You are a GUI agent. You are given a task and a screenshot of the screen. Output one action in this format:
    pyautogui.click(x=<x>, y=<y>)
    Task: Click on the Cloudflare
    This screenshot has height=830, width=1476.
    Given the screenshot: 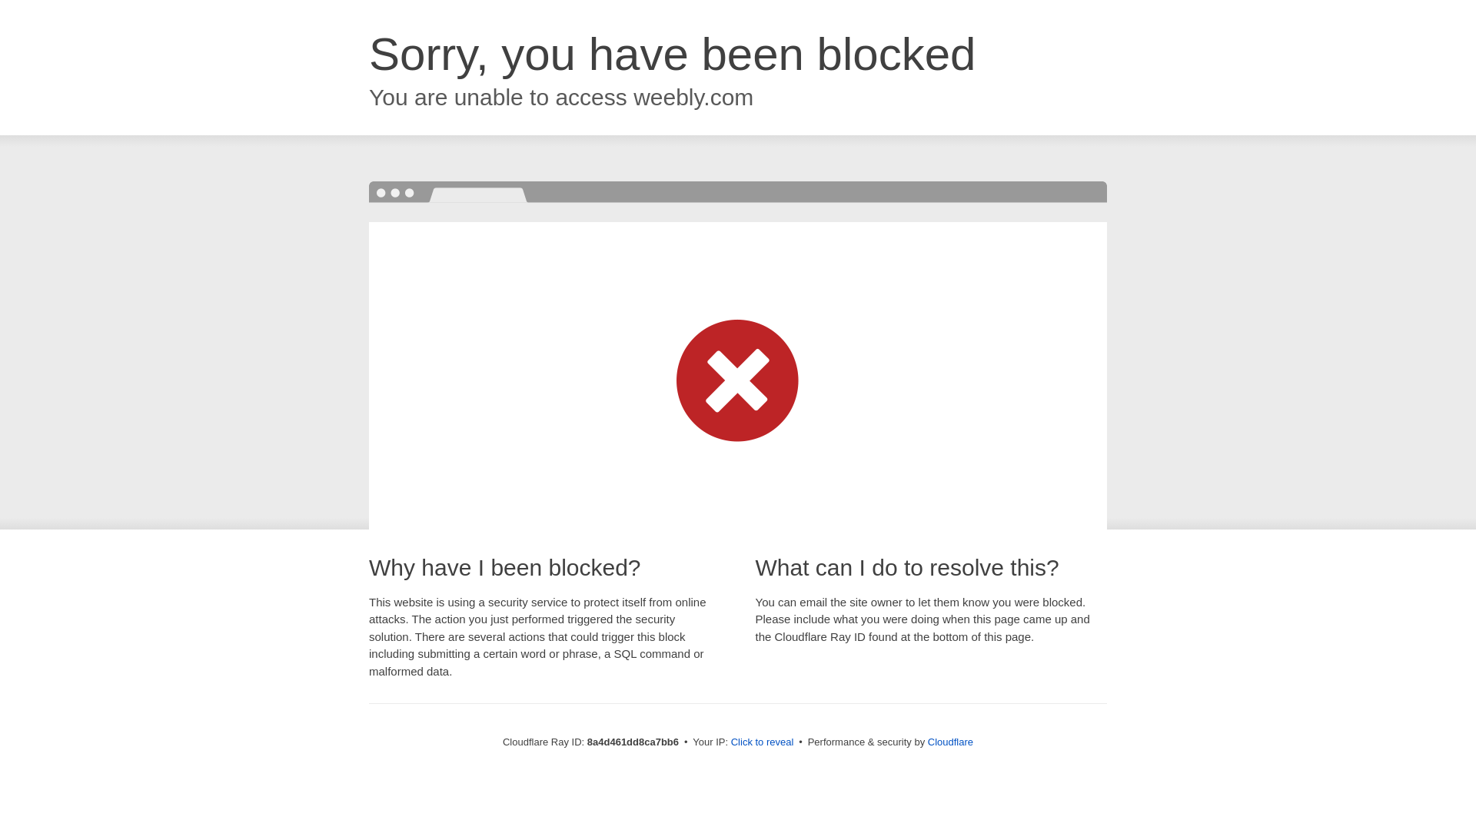 What is the action you would take?
    pyautogui.click(x=950, y=742)
    